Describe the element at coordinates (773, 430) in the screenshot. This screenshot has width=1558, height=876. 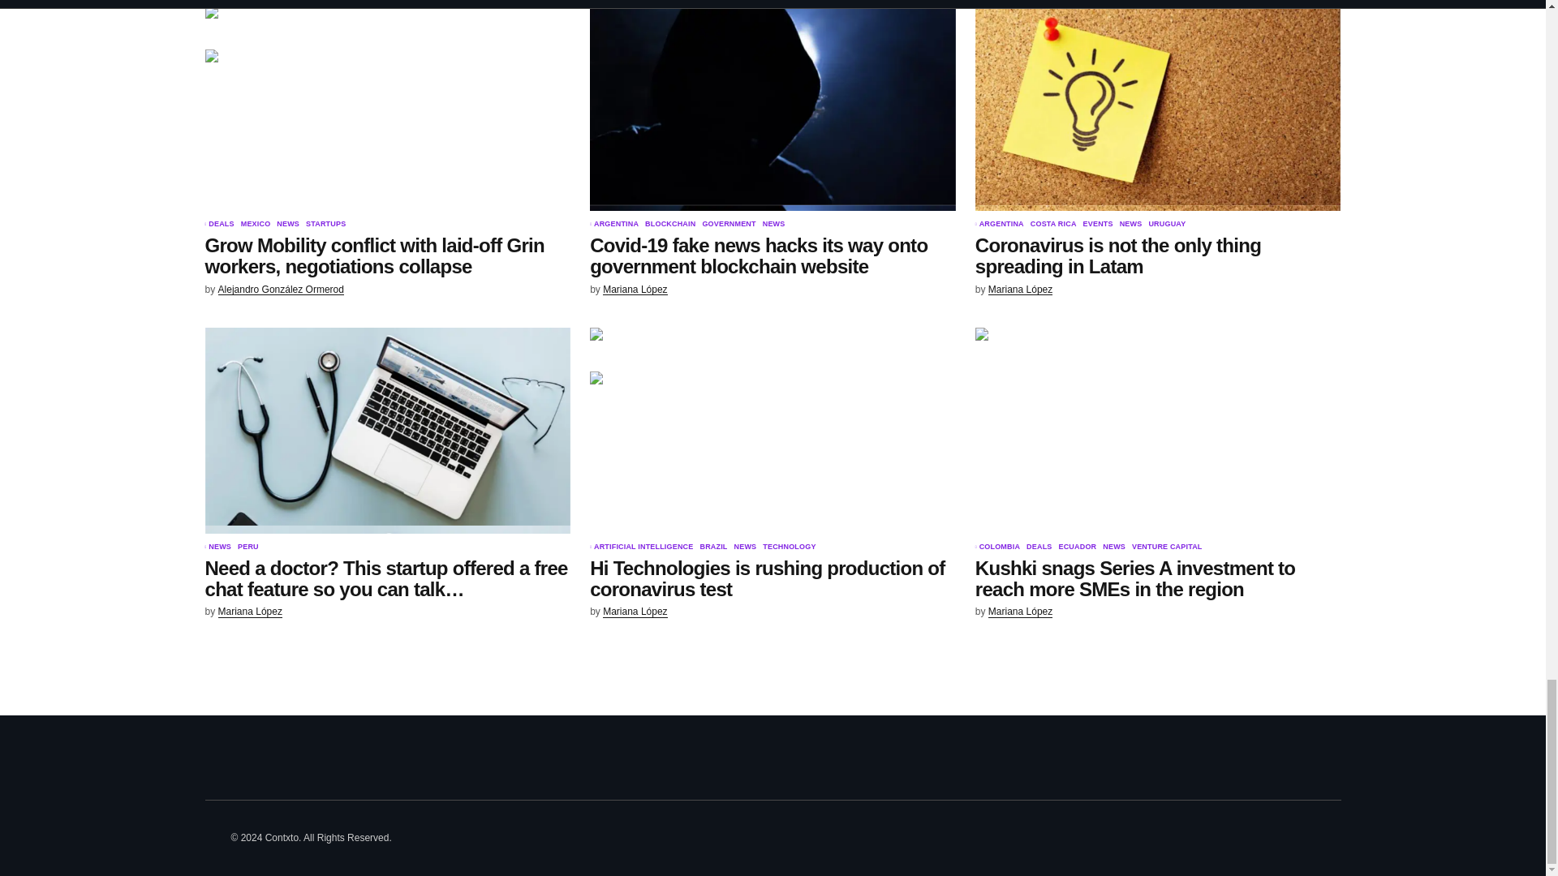
I see `Hi Technologies is rushing production of coronavirus test` at that location.